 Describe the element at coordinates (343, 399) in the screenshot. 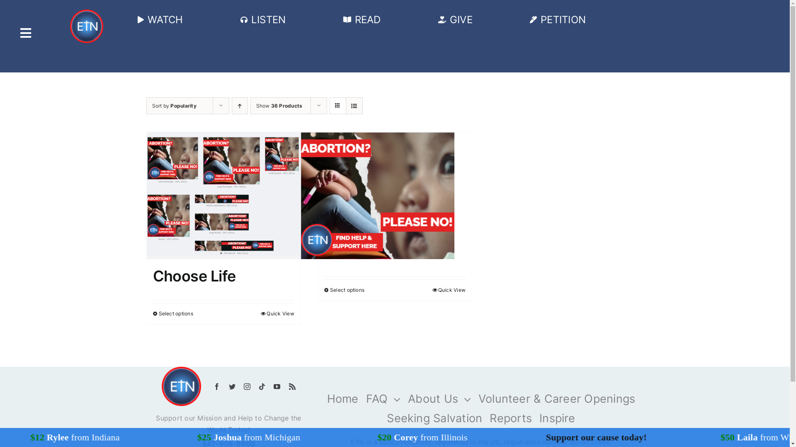

I see `Home` at that location.